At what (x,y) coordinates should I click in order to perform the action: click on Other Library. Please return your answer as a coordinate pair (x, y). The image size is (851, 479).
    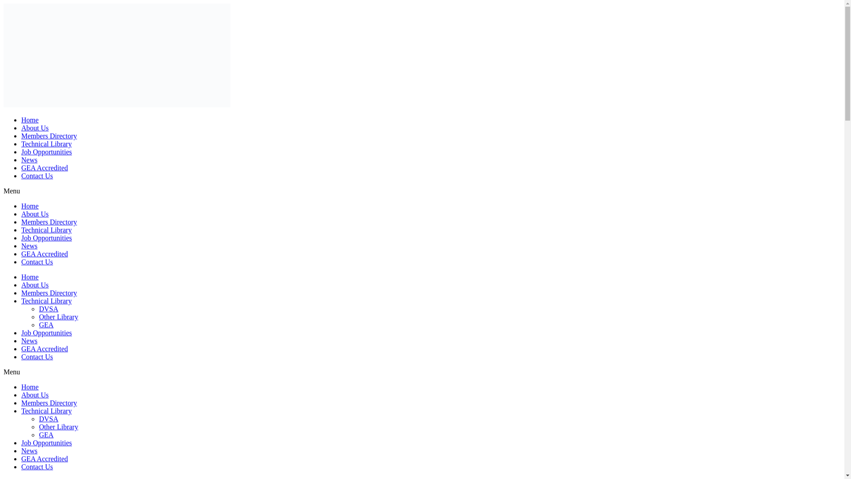
    Looking at the image, I should click on (59, 427).